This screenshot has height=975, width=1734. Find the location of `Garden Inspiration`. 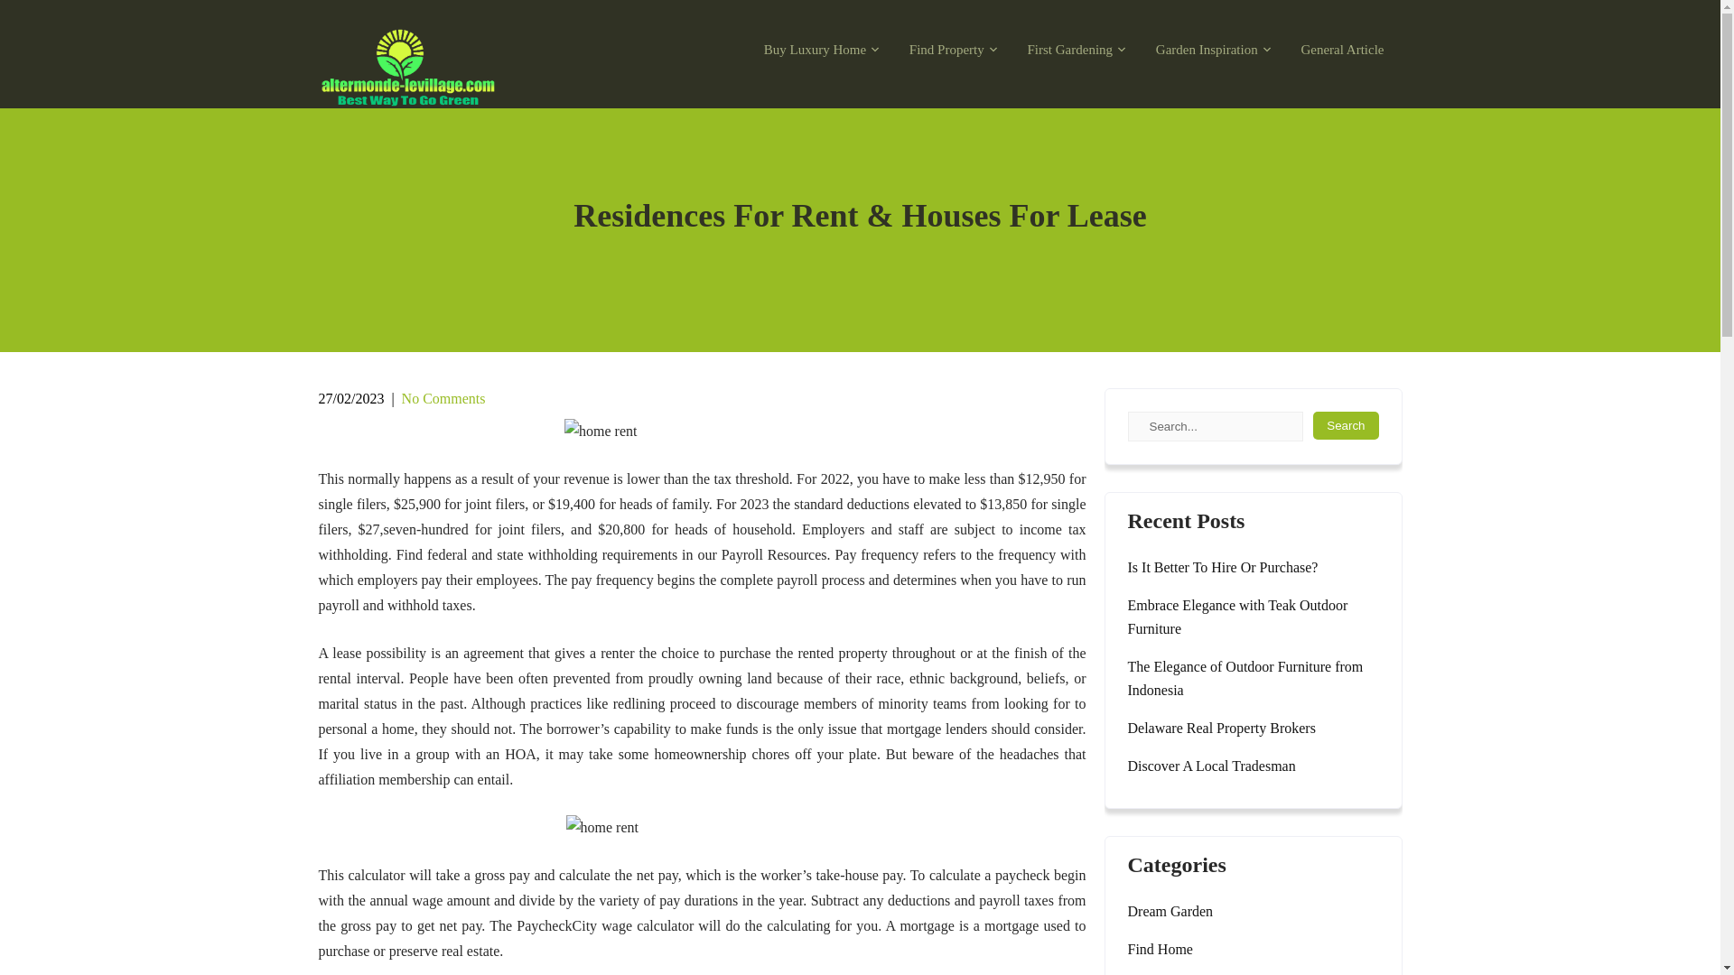

Garden Inspiration is located at coordinates (1208, 50).